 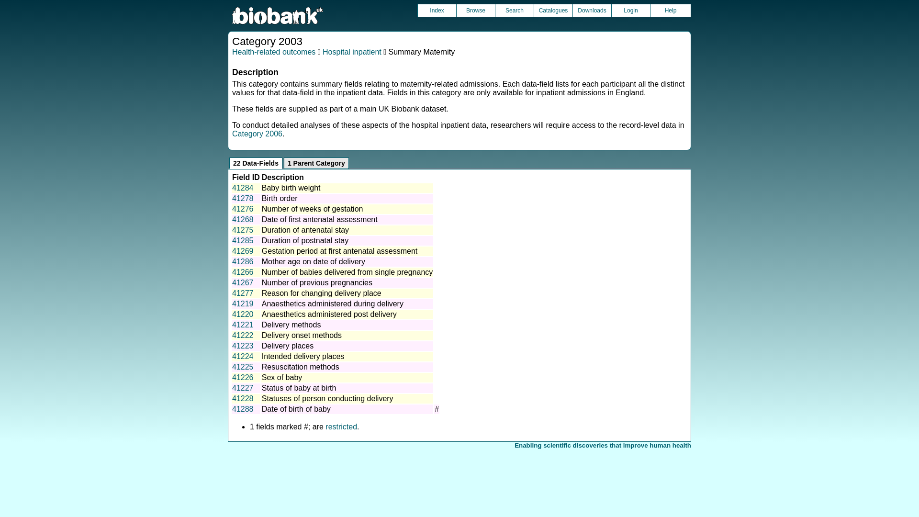 I want to click on Category 2006, so click(x=257, y=134).